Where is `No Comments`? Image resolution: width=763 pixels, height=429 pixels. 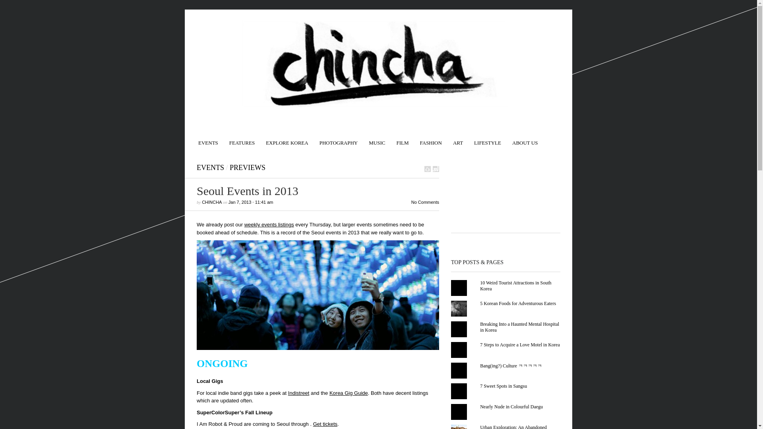
No Comments is located at coordinates (425, 202).